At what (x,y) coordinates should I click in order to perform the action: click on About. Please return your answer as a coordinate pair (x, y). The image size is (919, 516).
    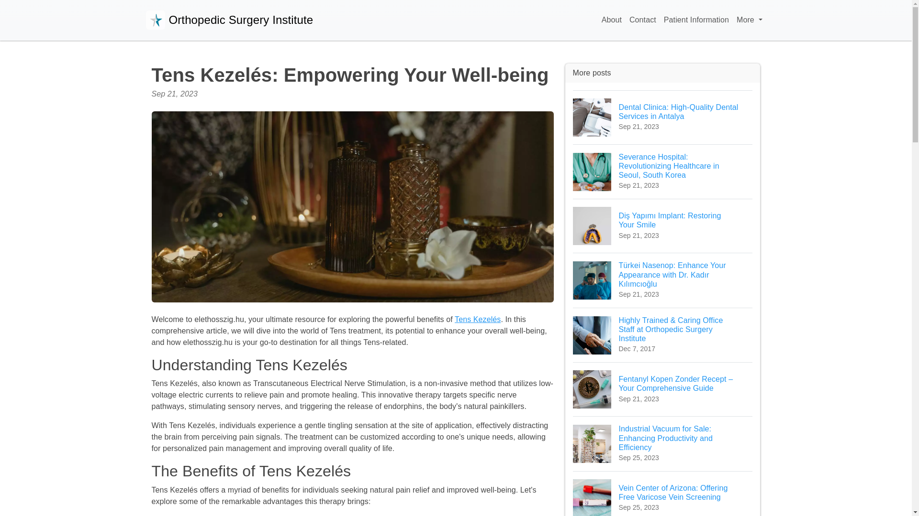
    Looking at the image, I should click on (612, 20).